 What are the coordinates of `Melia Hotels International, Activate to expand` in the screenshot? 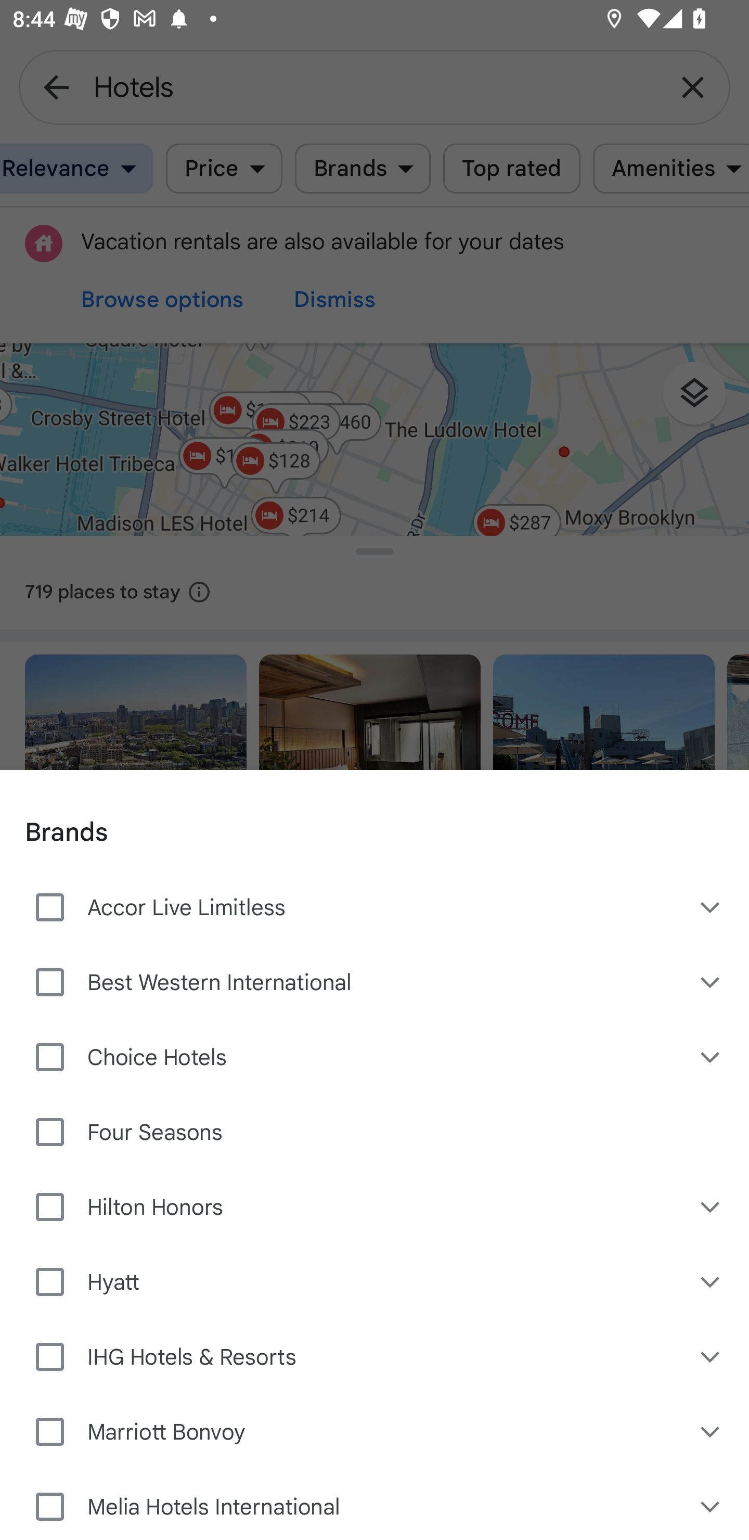 It's located at (712, 1505).